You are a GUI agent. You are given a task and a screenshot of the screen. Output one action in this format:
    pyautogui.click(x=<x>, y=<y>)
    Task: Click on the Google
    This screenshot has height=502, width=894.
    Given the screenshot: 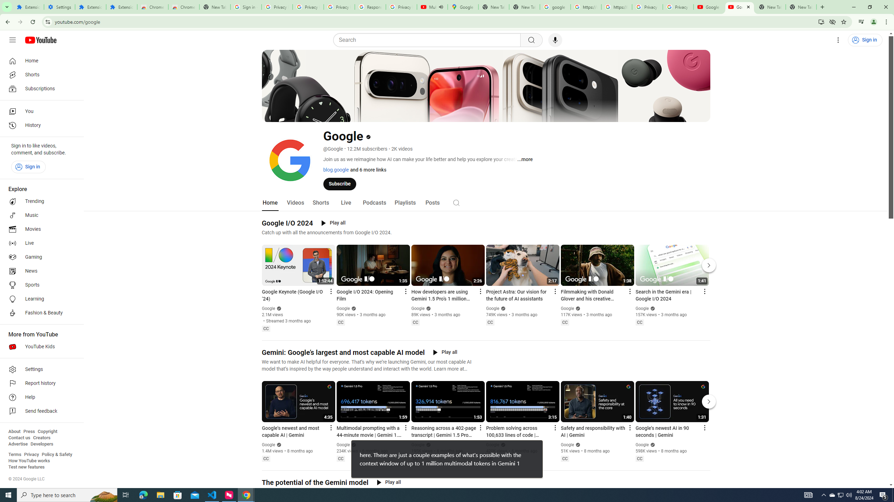 What is the action you would take?
    pyautogui.click(x=642, y=445)
    